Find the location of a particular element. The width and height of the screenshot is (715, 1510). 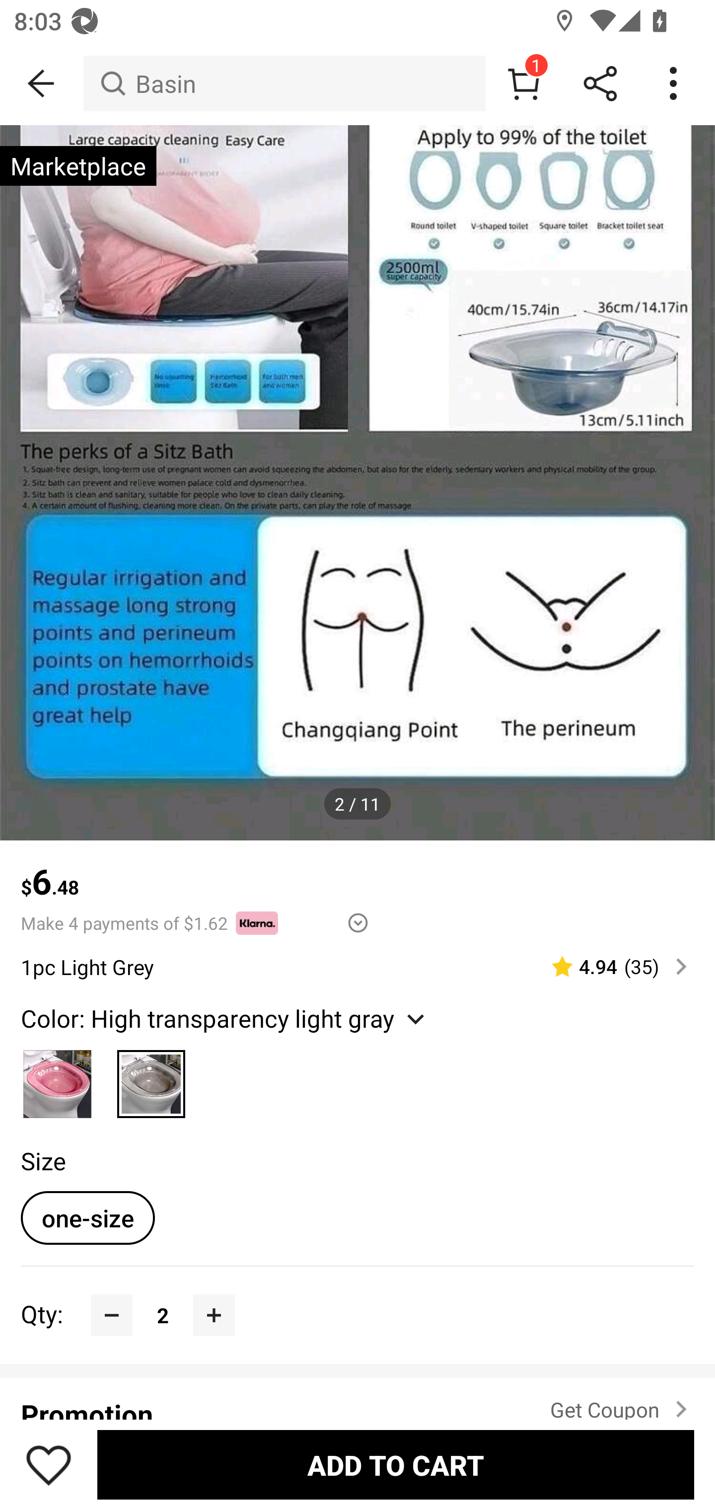

High transparency light gray is located at coordinates (151, 1079).